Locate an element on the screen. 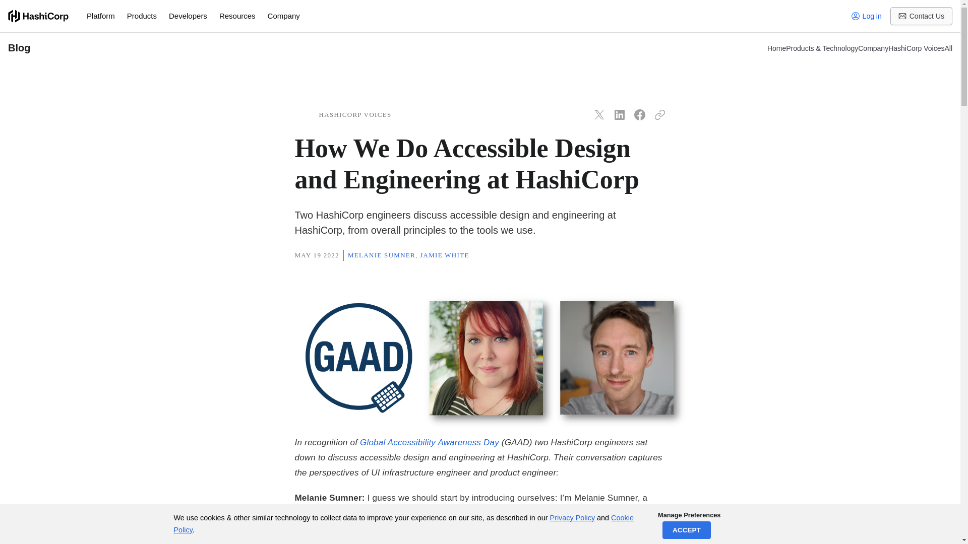 This screenshot has height=544, width=968. Blog is located at coordinates (379, 48).